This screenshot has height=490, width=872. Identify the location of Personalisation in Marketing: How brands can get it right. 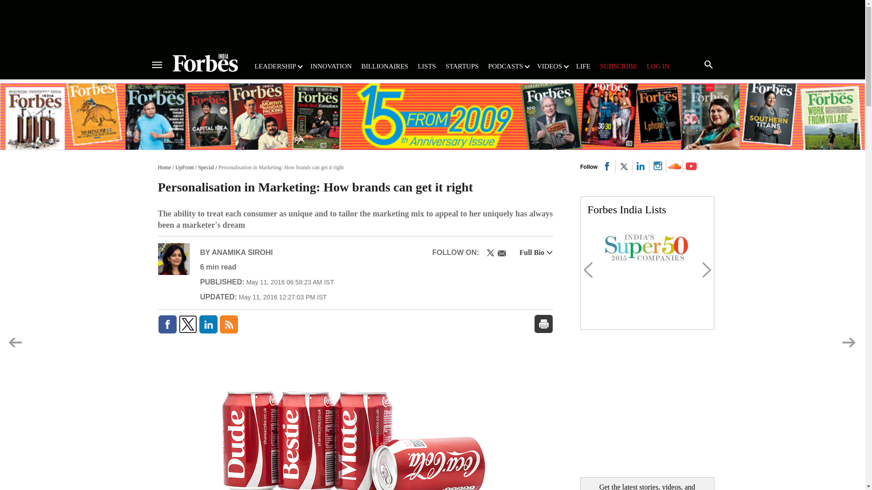
(355, 420).